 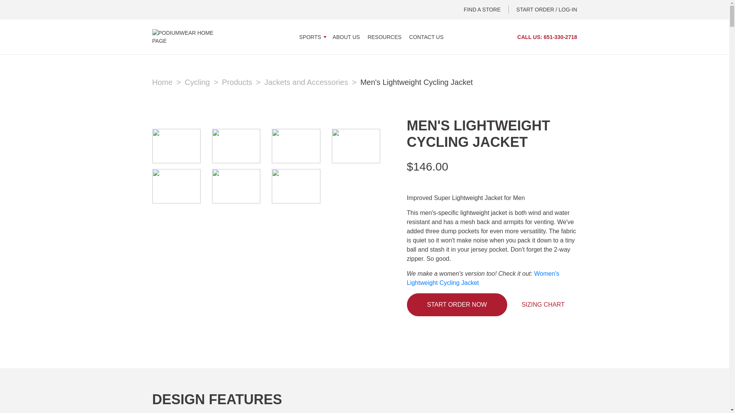 What do you see at coordinates (241, 82) in the screenshot?
I see `Products` at bounding box center [241, 82].